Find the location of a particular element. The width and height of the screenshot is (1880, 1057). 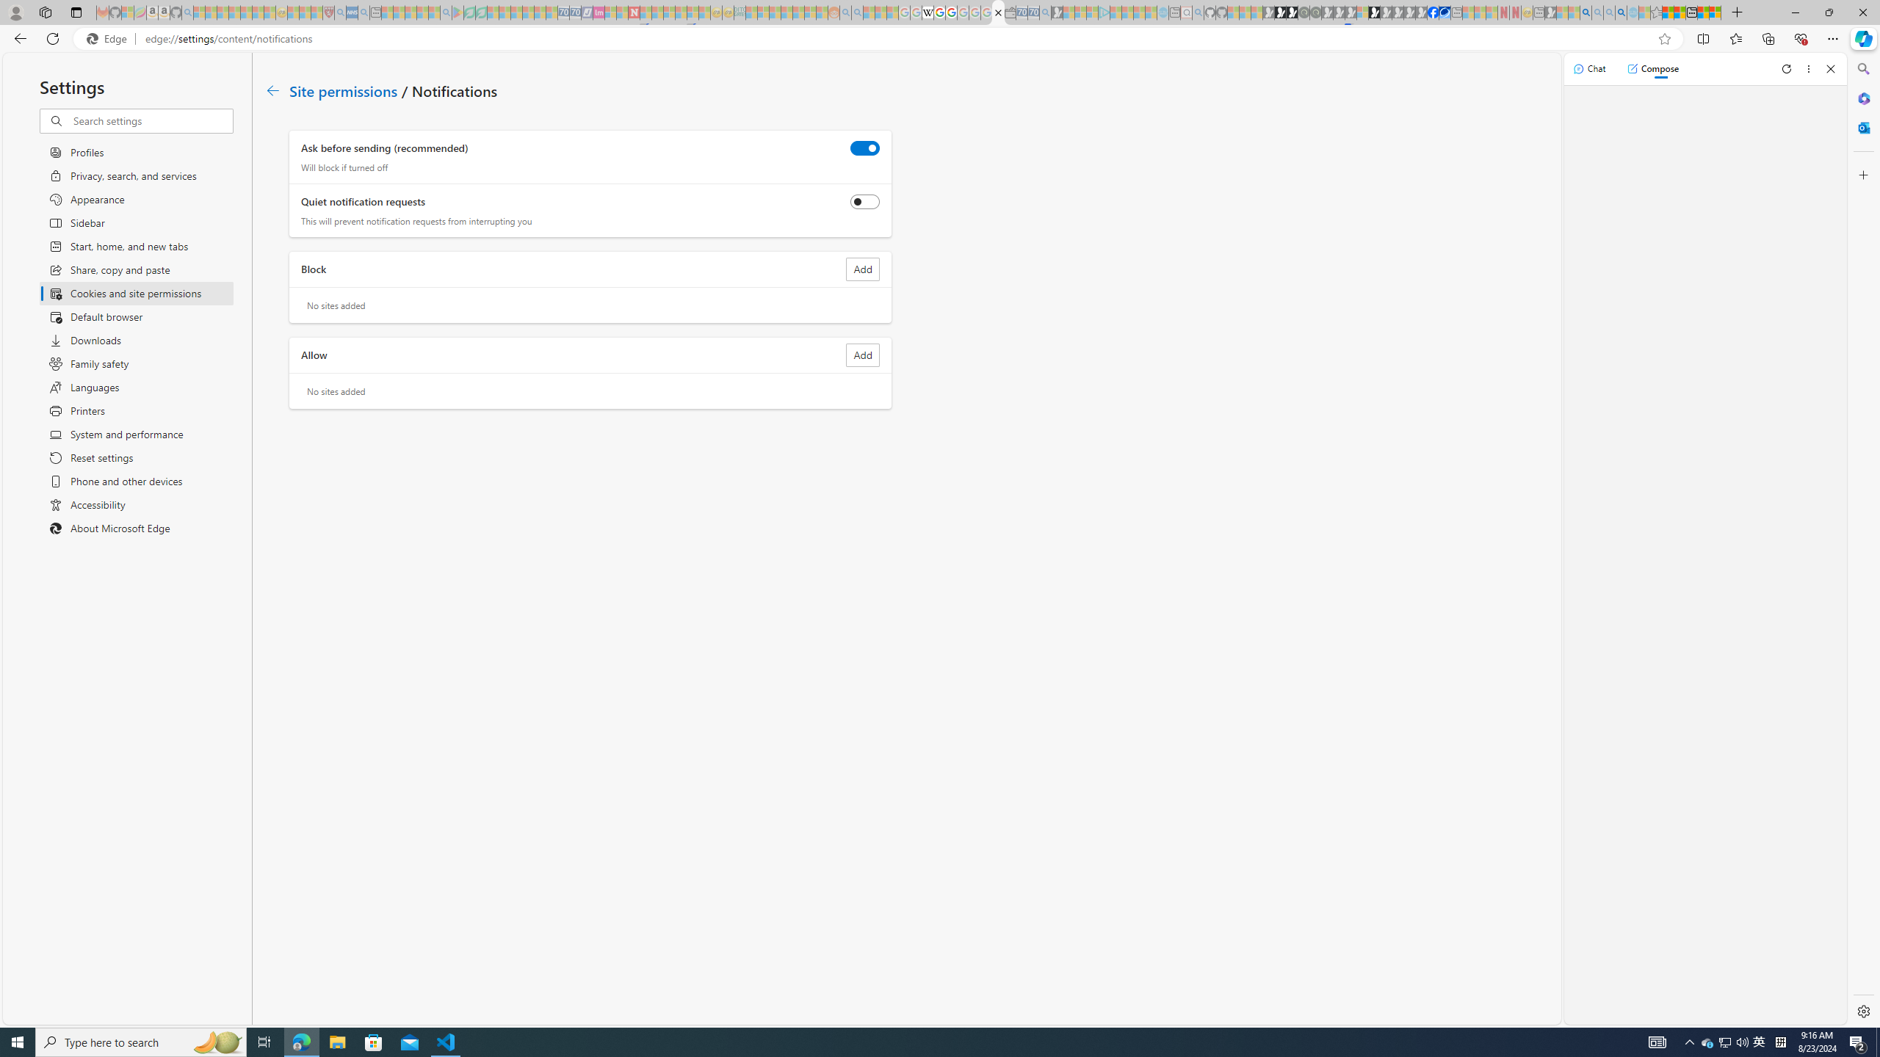

Kinda Frugal - MSN - Sleeping is located at coordinates (798, 12).